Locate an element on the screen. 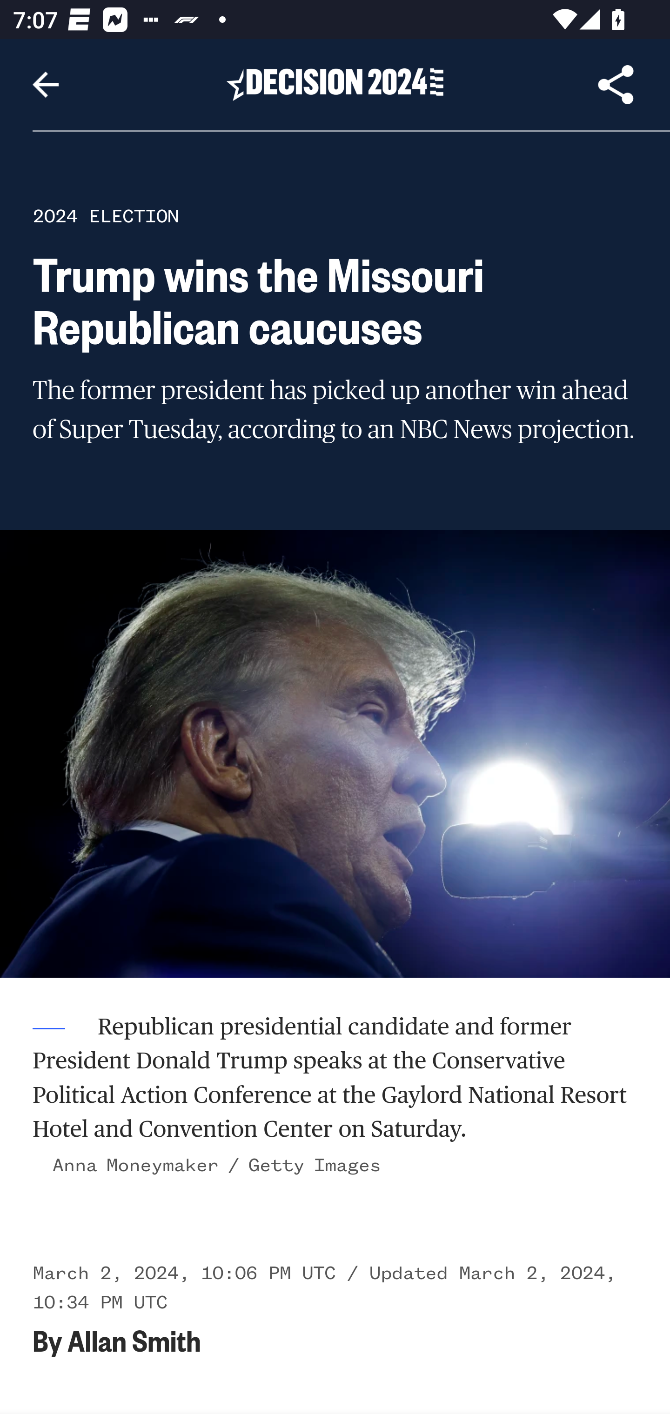  Navigate up is located at coordinates (46, 85).